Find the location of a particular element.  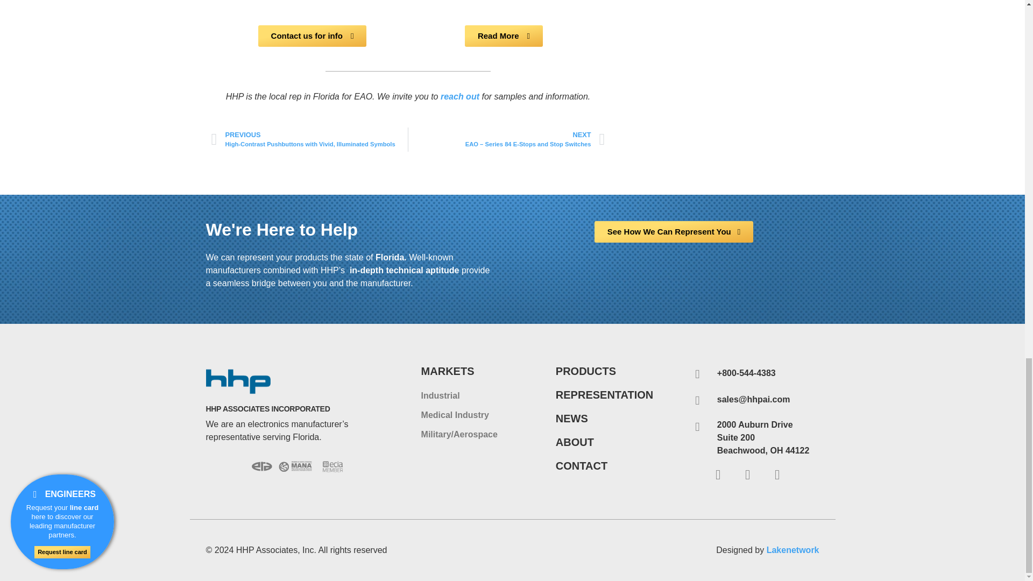

See How We Can Represent You is located at coordinates (674, 232).